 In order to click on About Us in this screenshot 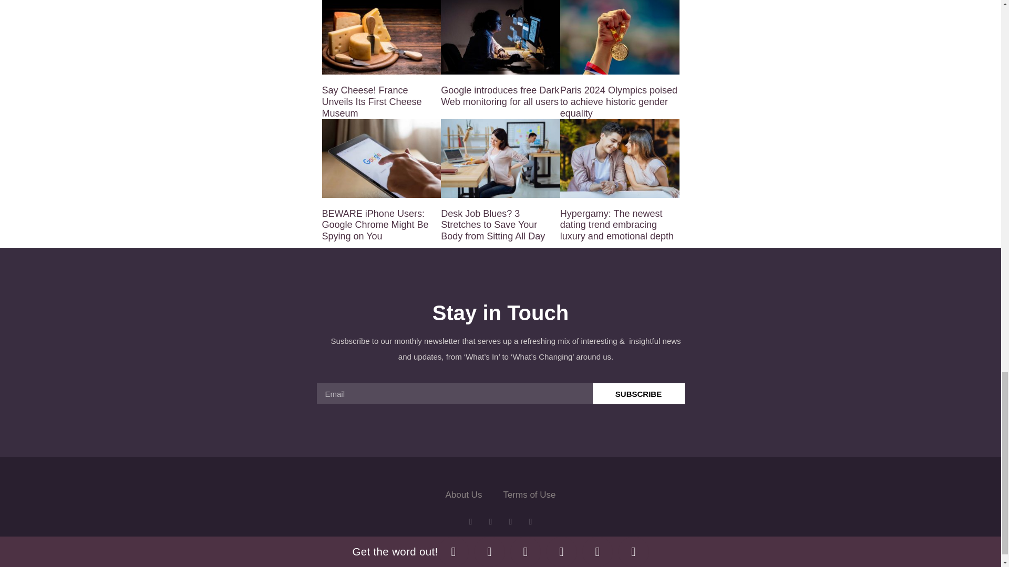, I will do `click(464, 495)`.